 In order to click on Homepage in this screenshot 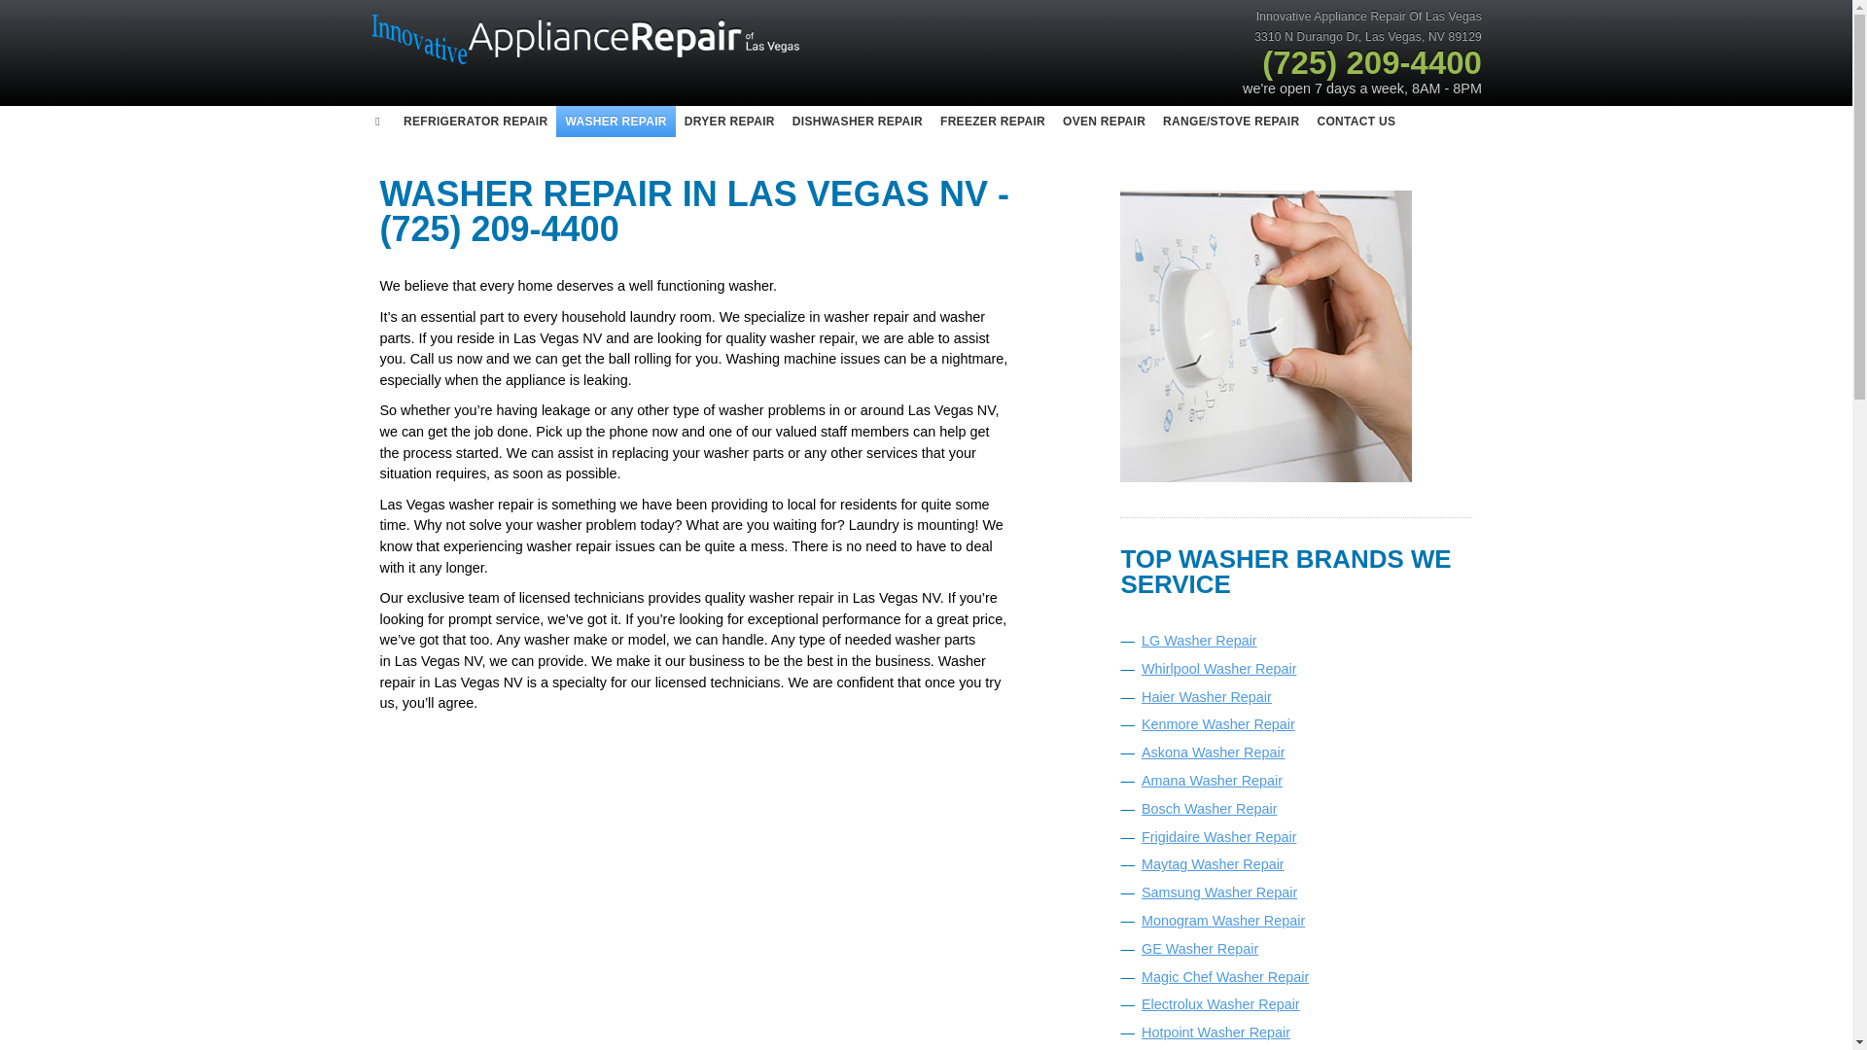, I will do `click(589, 62)`.